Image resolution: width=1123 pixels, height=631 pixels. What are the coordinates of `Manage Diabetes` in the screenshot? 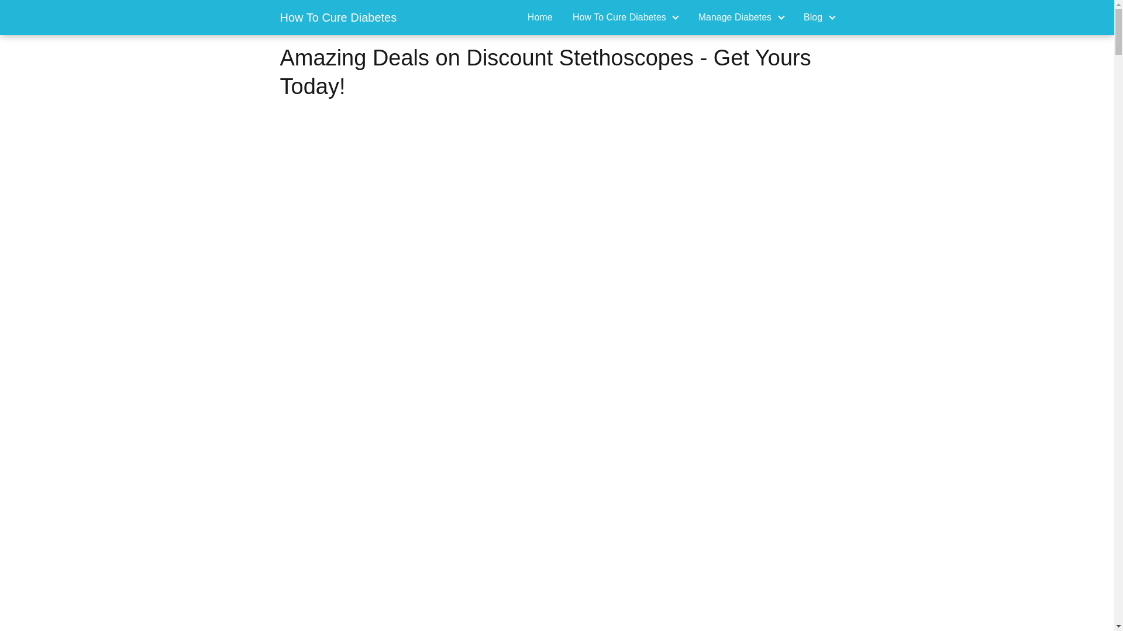 It's located at (737, 16).